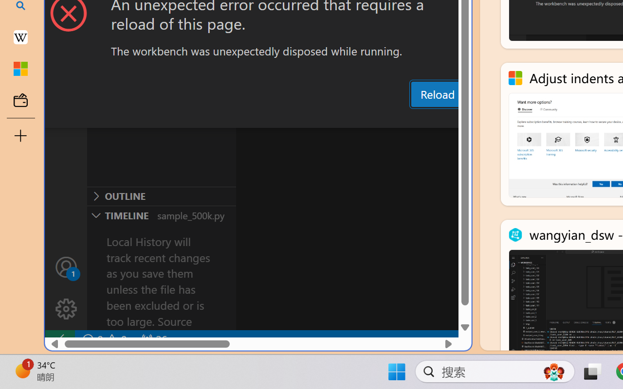 The width and height of the screenshot is (623, 389). Describe the element at coordinates (59, 339) in the screenshot. I see `remote` at that location.